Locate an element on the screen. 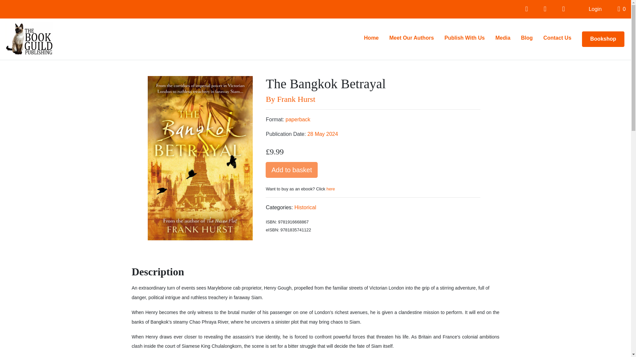  Contact Us is located at coordinates (557, 38).